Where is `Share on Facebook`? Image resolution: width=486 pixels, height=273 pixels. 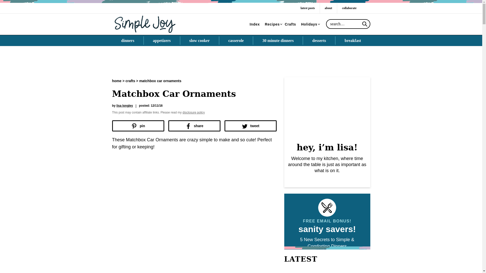 Share on Facebook is located at coordinates (194, 126).